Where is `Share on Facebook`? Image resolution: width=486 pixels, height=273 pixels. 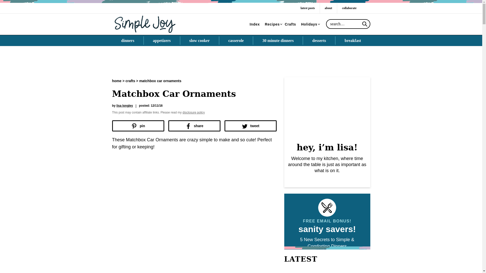 Share on Facebook is located at coordinates (194, 126).